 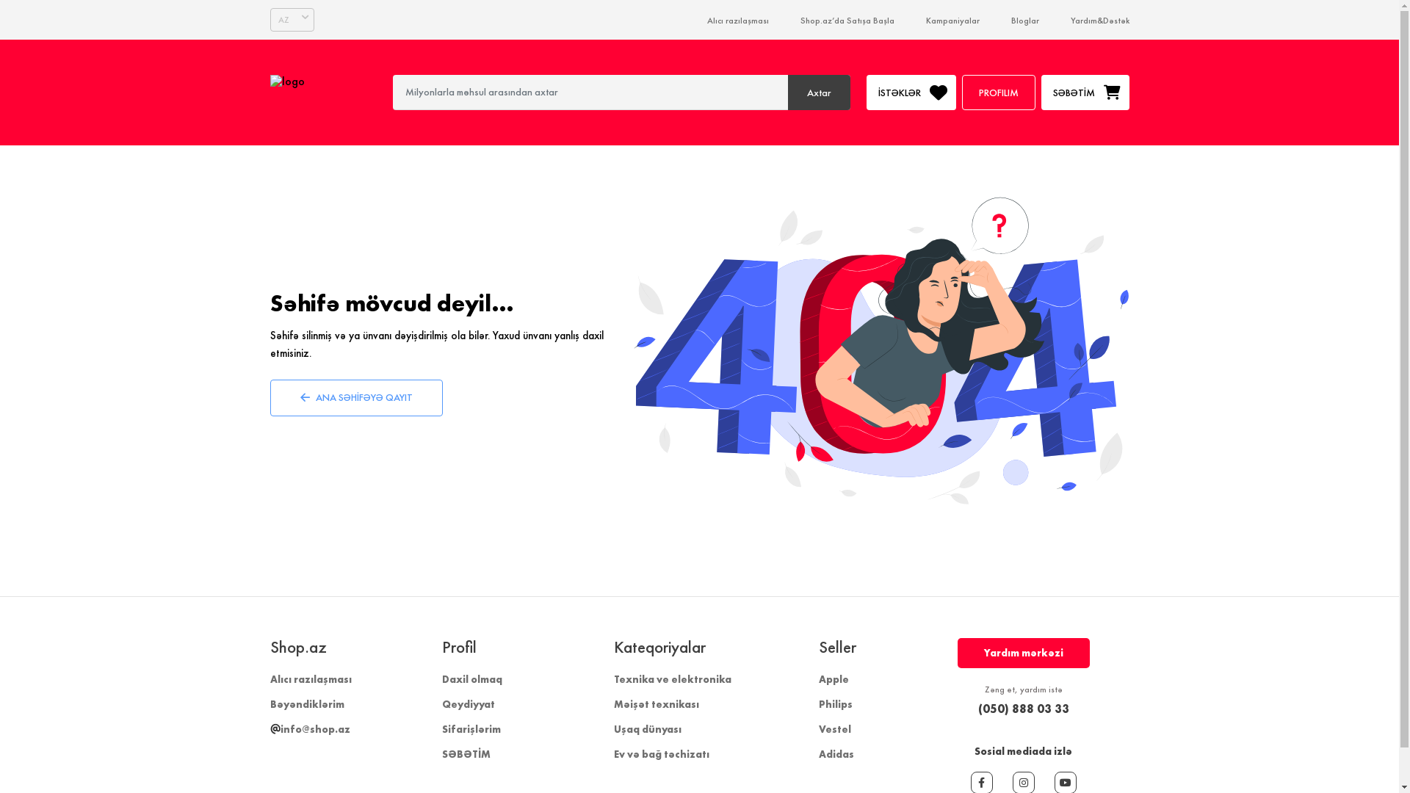 I want to click on Qeydiyyat, so click(x=469, y=704).